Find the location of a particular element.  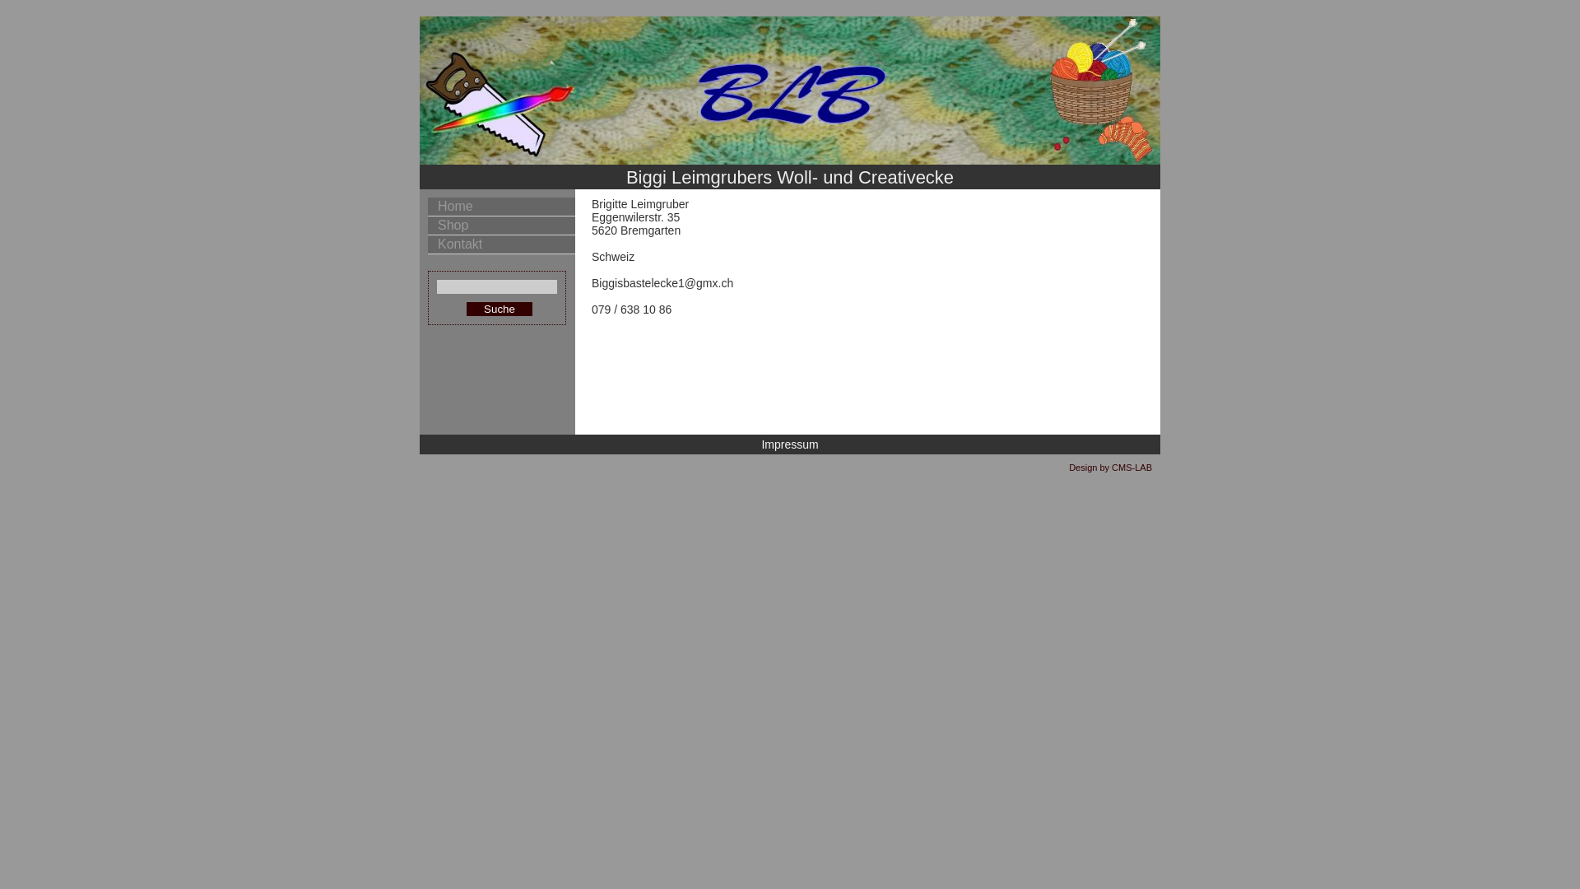

Shop is located at coordinates (502, 226).